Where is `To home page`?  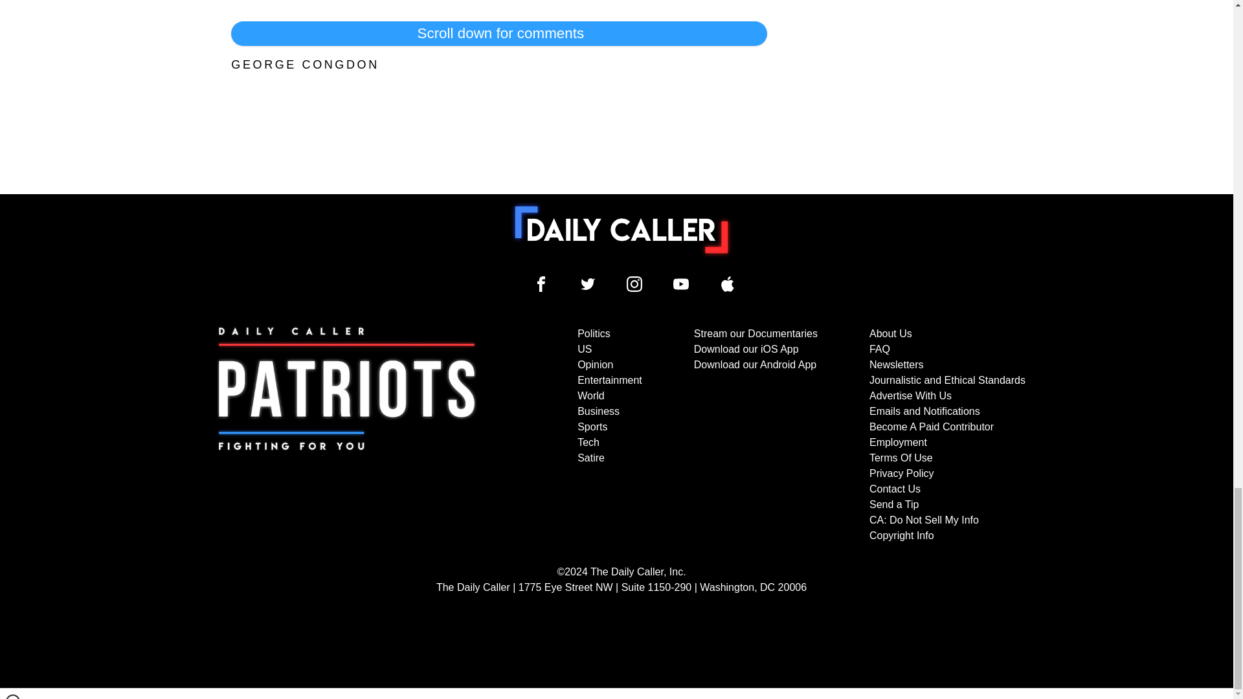 To home page is located at coordinates (621, 229).